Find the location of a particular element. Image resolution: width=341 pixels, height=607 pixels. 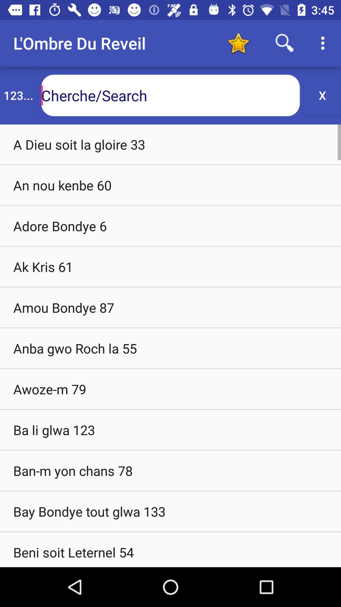

click icon below a dieu soit is located at coordinates (170, 185).